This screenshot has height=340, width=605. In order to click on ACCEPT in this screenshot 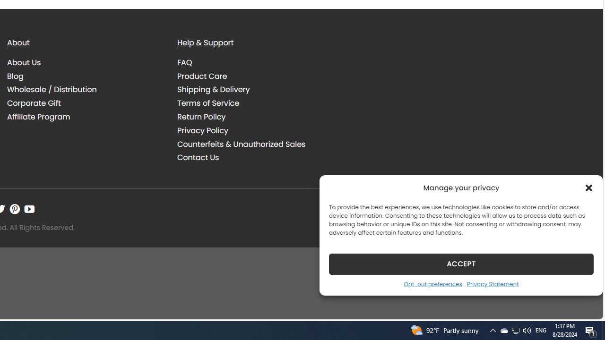, I will do `click(461, 263)`.